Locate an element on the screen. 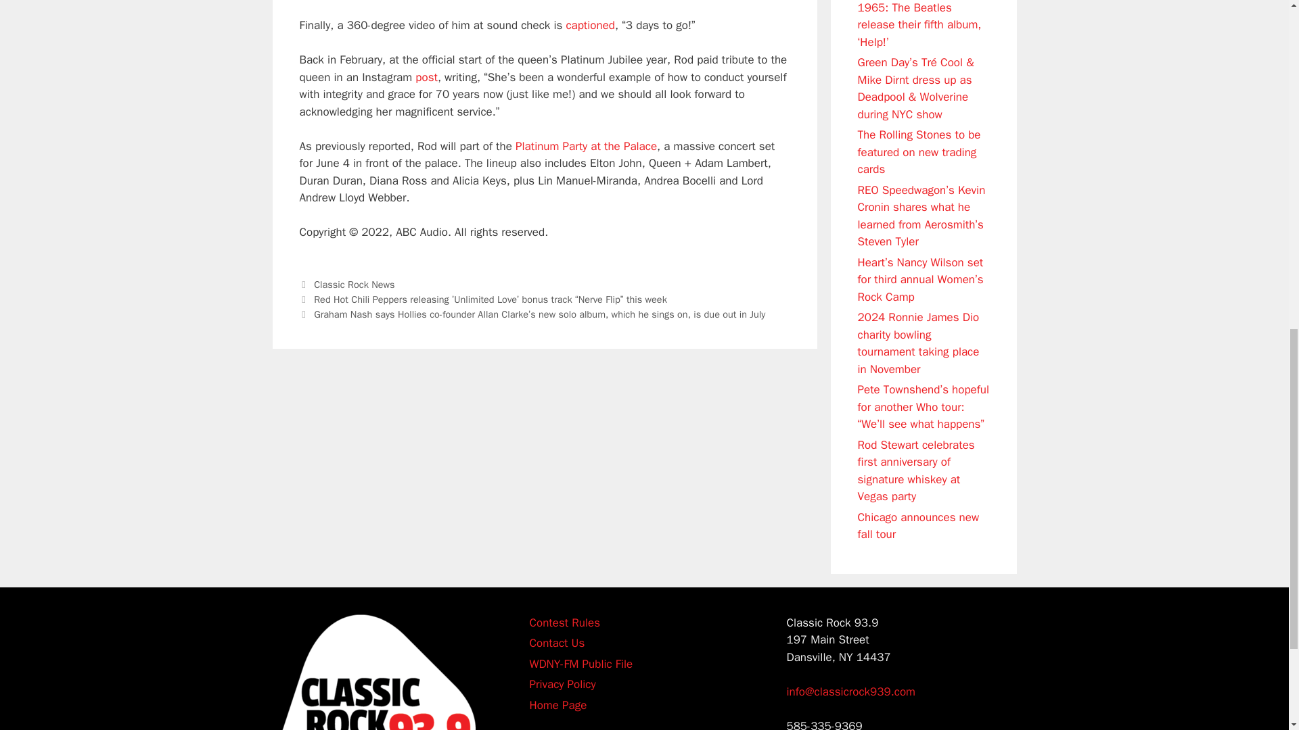 This screenshot has width=1299, height=730. Contest Rules is located at coordinates (564, 622).